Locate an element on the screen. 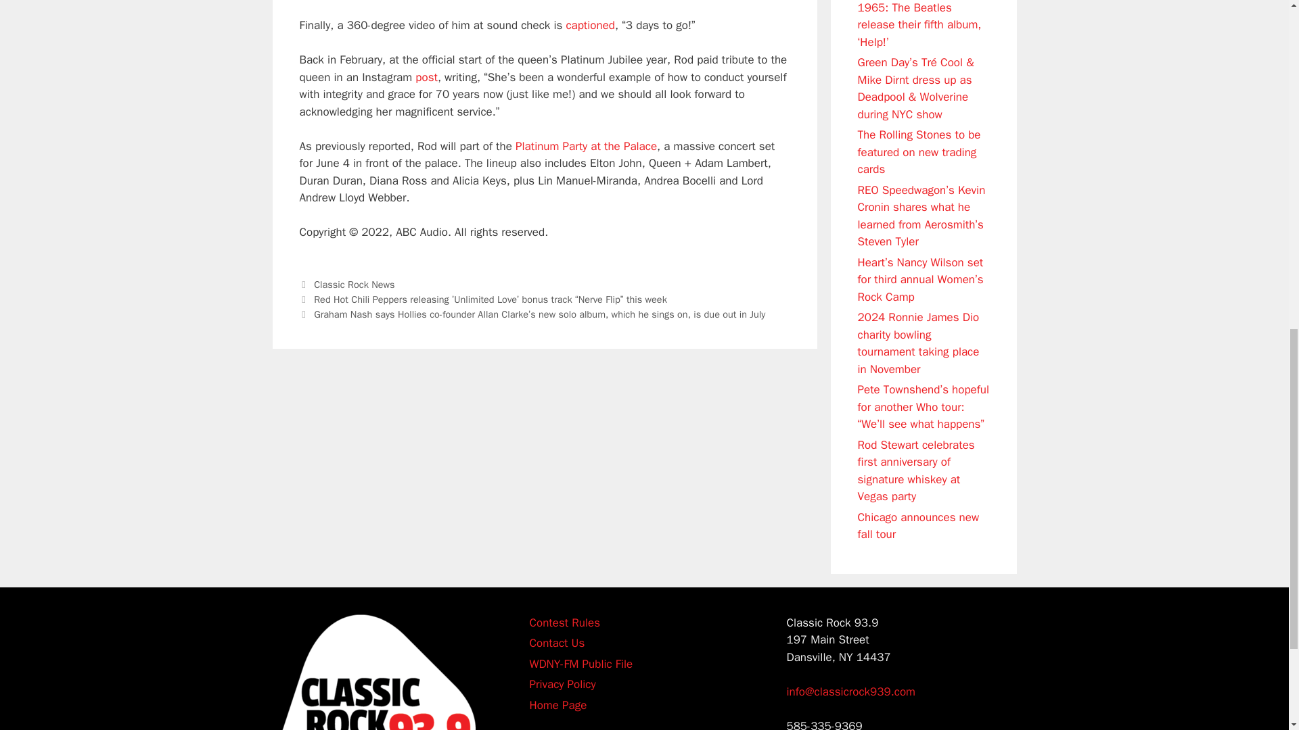 This screenshot has width=1299, height=730. Contest Rules is located at coordinates (564, 622).